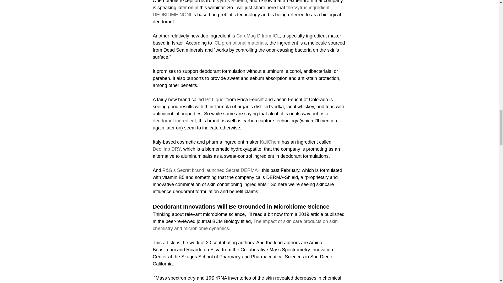 The width and height of the screenshot is (503, 283). I want to click on DeoHap DRY, so click(166, 149).